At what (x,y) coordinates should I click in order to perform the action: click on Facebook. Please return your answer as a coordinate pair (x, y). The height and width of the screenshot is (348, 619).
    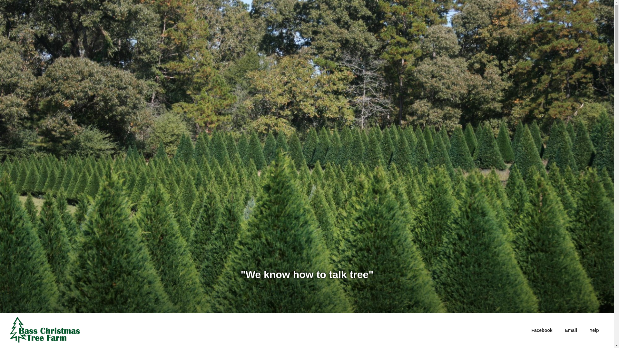
    Looking at the image, I should click on (542, 330).